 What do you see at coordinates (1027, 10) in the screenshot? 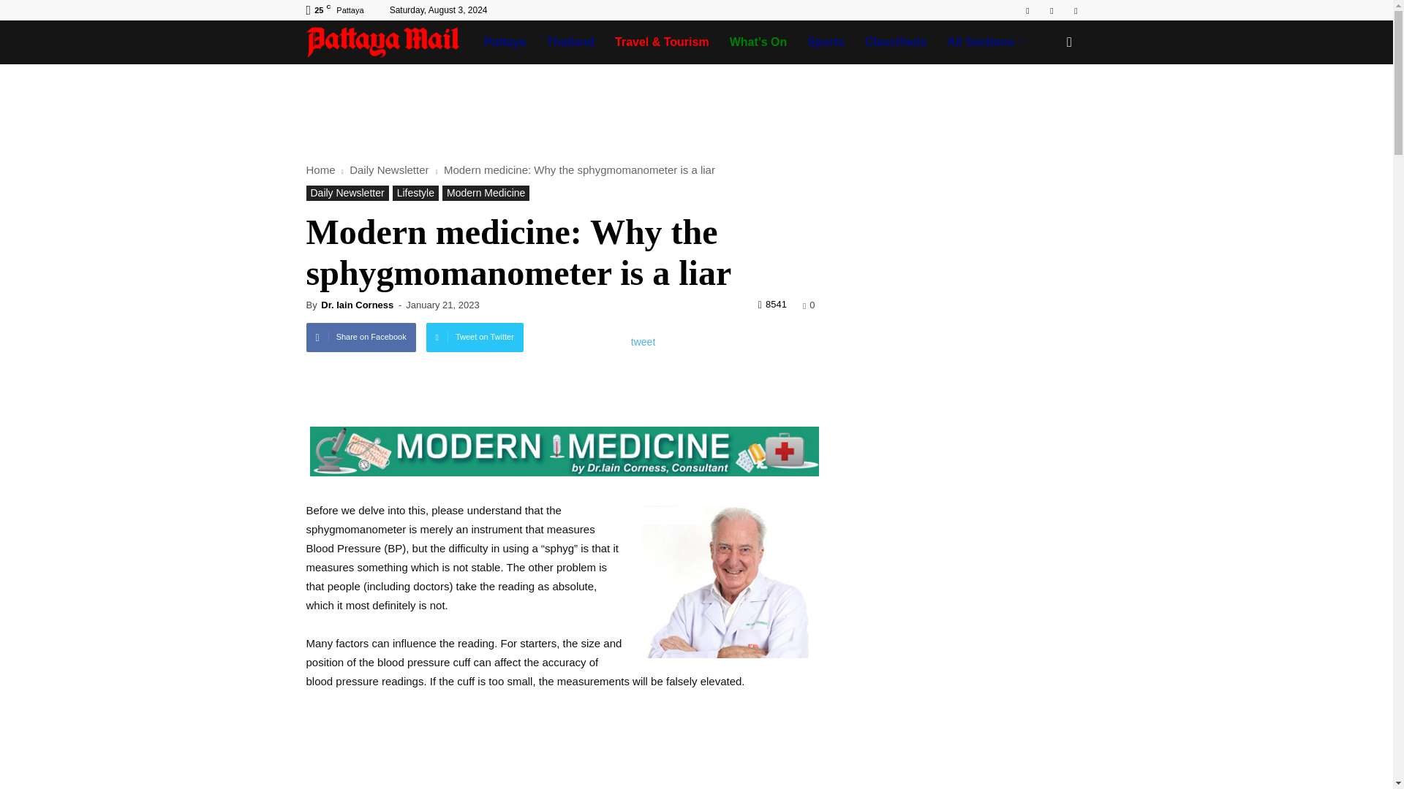
I see `Facebook` at bounding box center [1027, 10].